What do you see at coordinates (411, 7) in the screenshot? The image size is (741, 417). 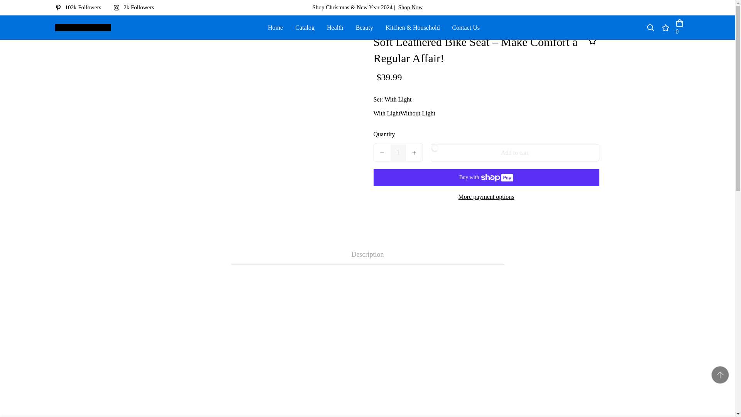 I see `Shop Now` at bounding box center [411, 7].